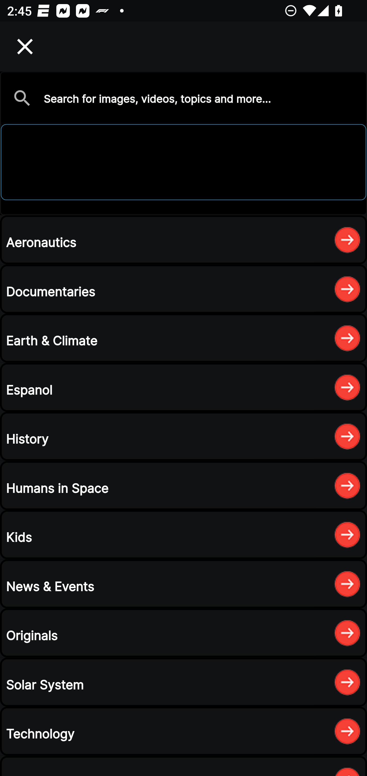  I want to click on Technology, so click(183, 731).